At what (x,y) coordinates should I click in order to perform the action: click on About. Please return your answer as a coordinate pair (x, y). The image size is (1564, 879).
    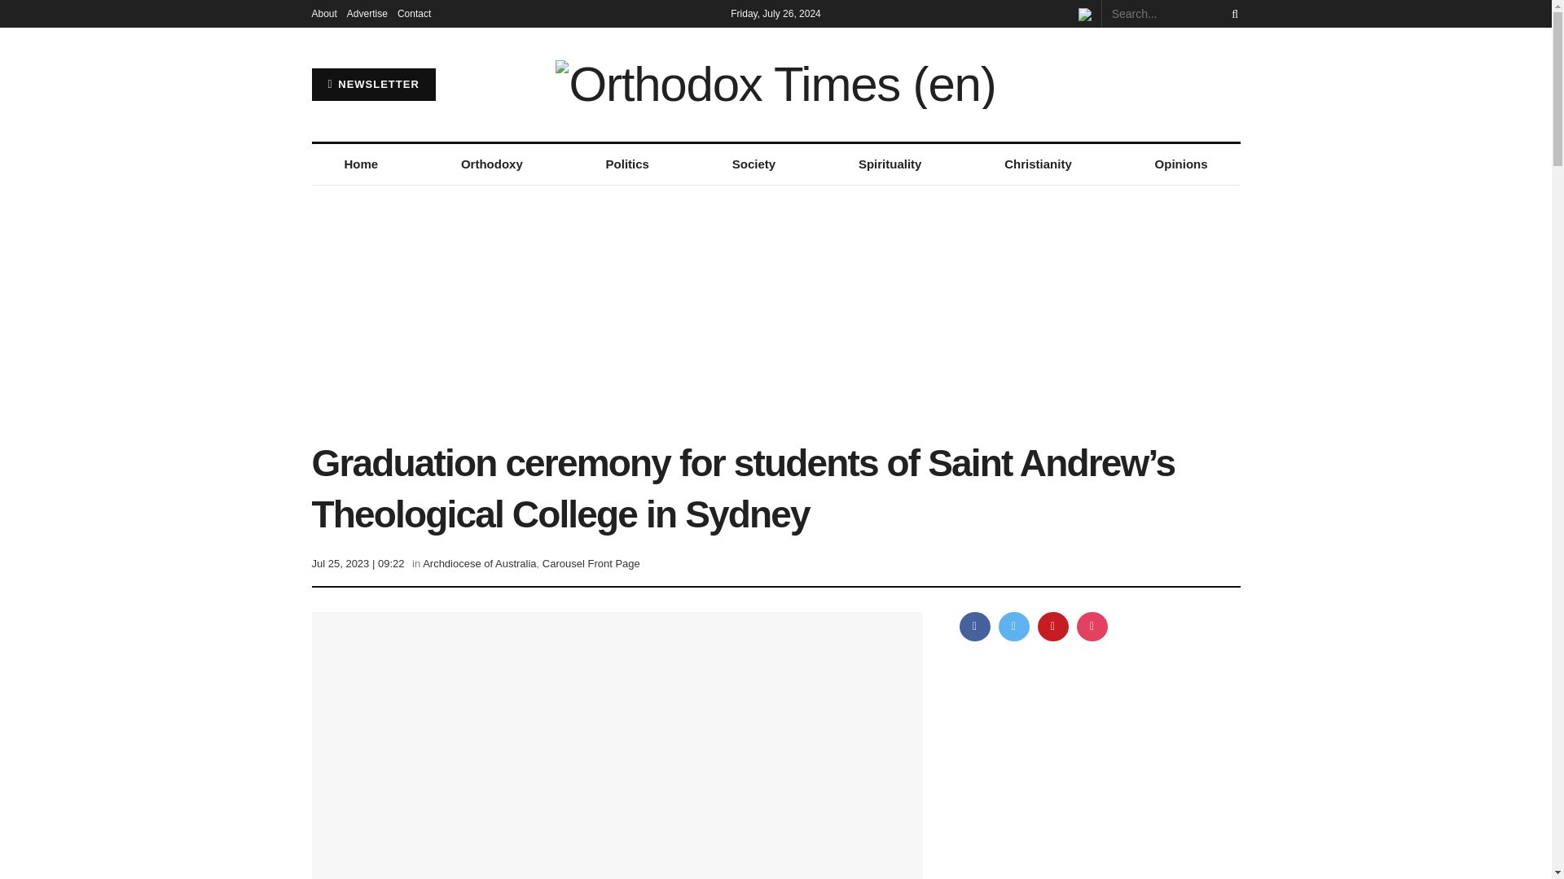
    Looking at the image, I should click on (323, 13).